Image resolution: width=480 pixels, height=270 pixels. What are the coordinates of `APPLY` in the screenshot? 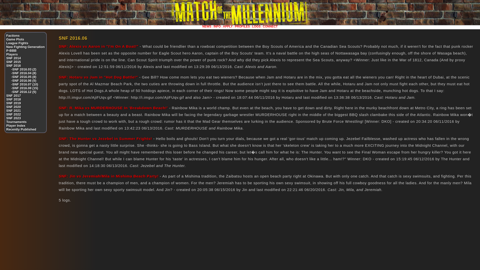 It's located at (228, 26).